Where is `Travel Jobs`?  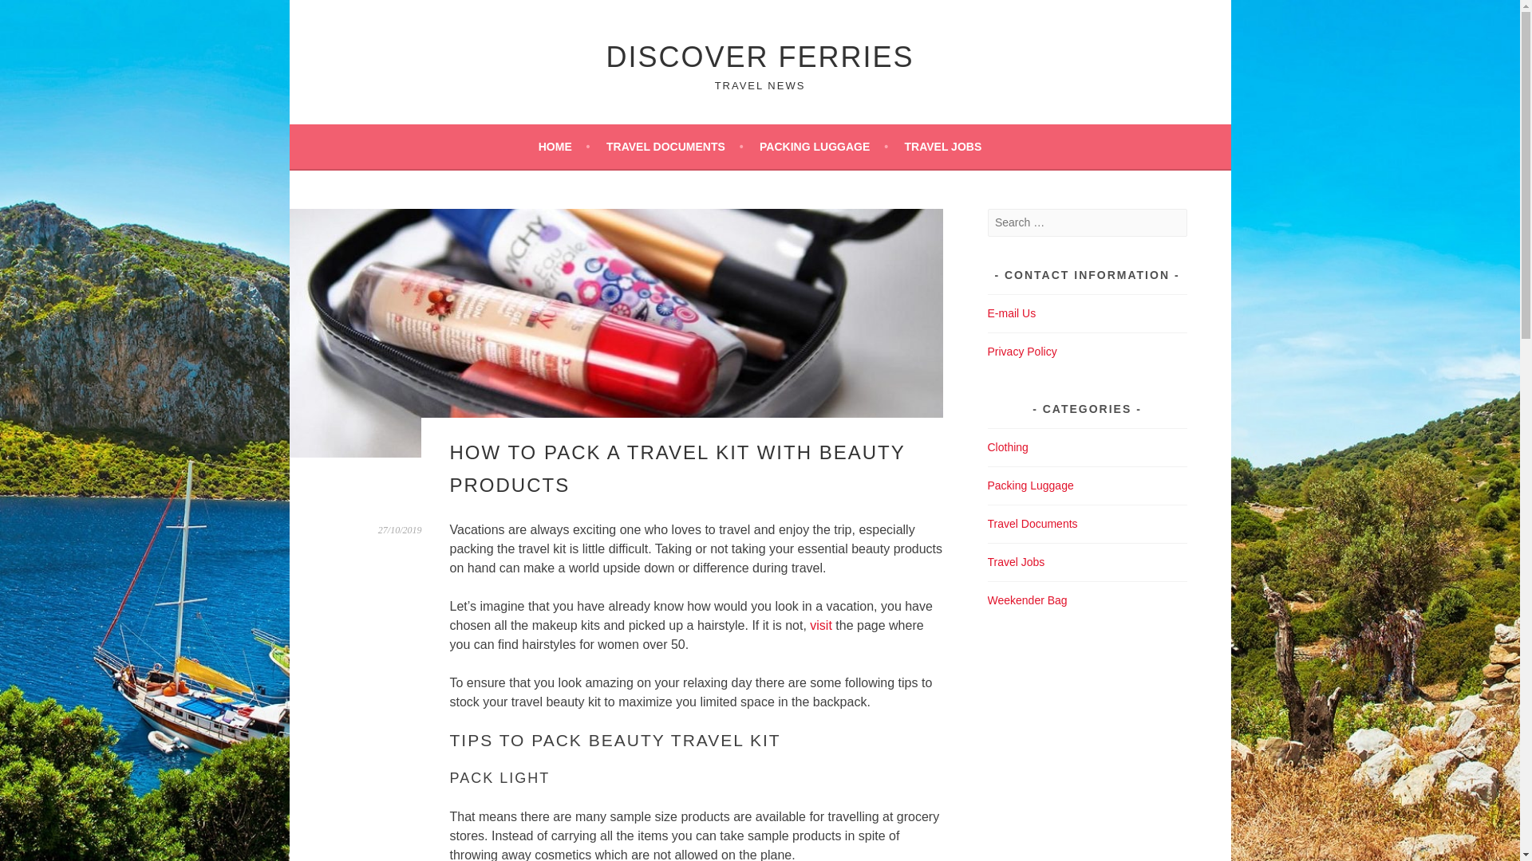
Travel Jobs is located at coordinates (1017, 561).